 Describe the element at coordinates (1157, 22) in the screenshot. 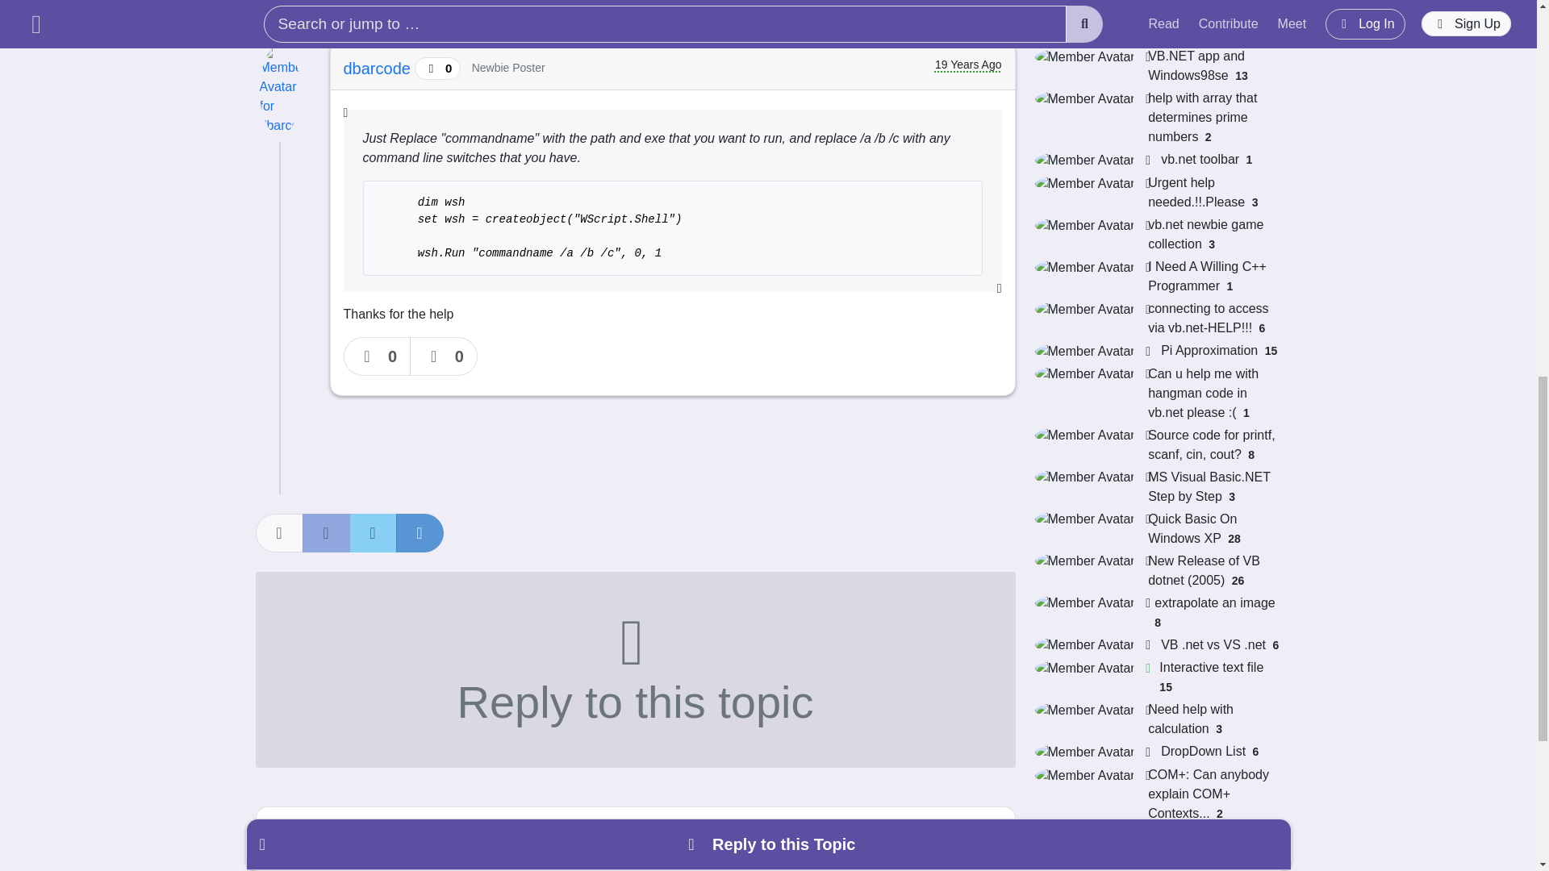

I see `VB.NET - Using streamreader with relative path. 4` at that location.